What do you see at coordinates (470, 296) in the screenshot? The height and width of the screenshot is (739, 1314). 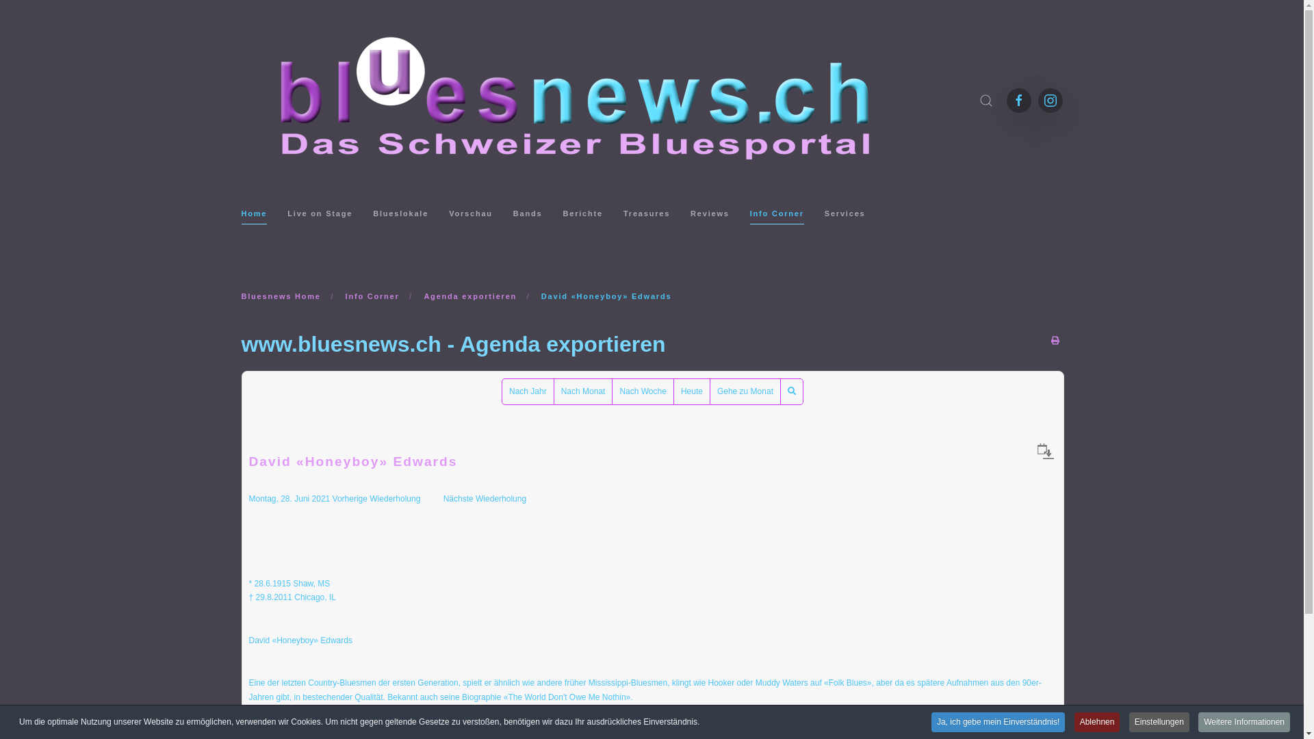 I see `Agenda exportieren` at bounding box center [470, 296].